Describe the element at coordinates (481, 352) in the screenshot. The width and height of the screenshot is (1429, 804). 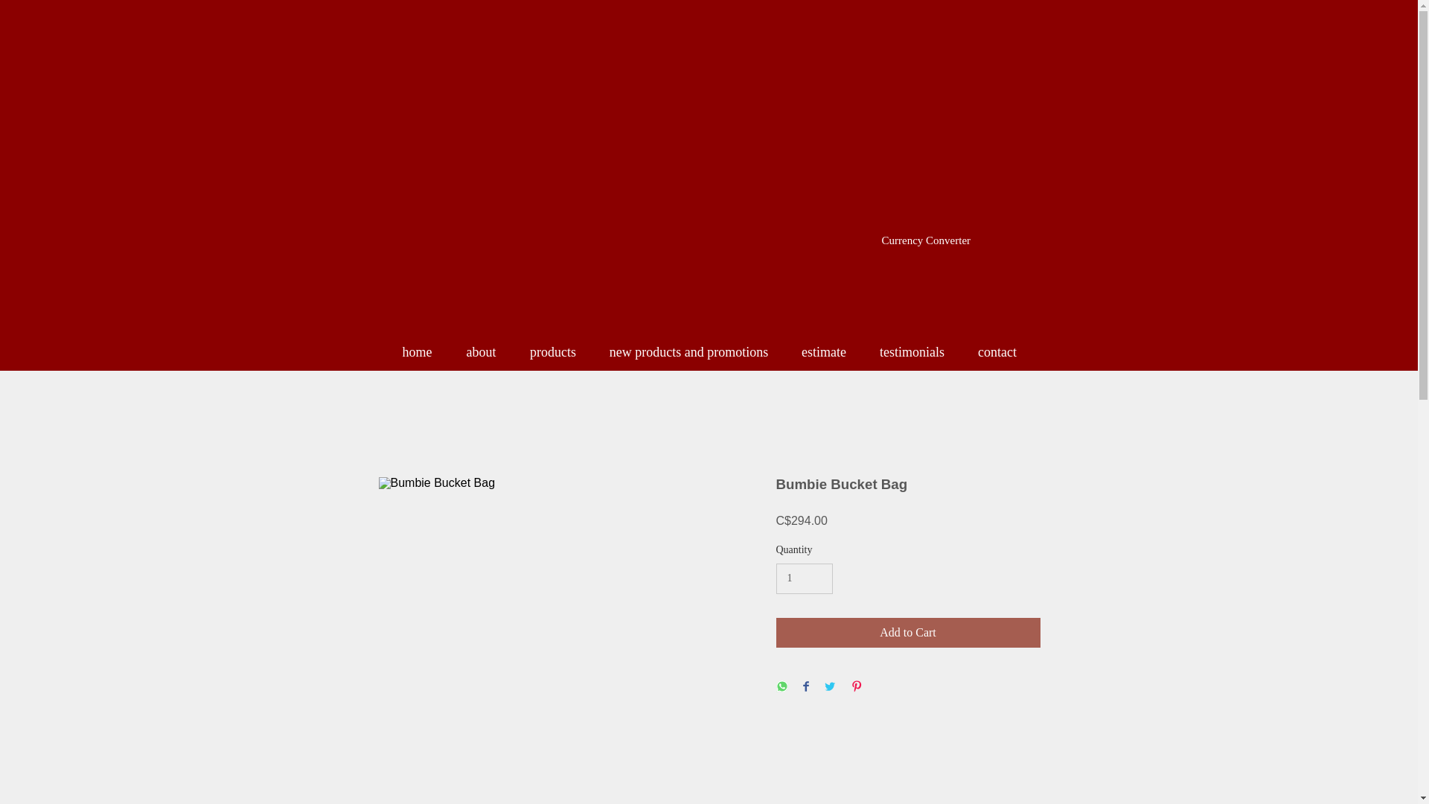
I see `about` at that location.